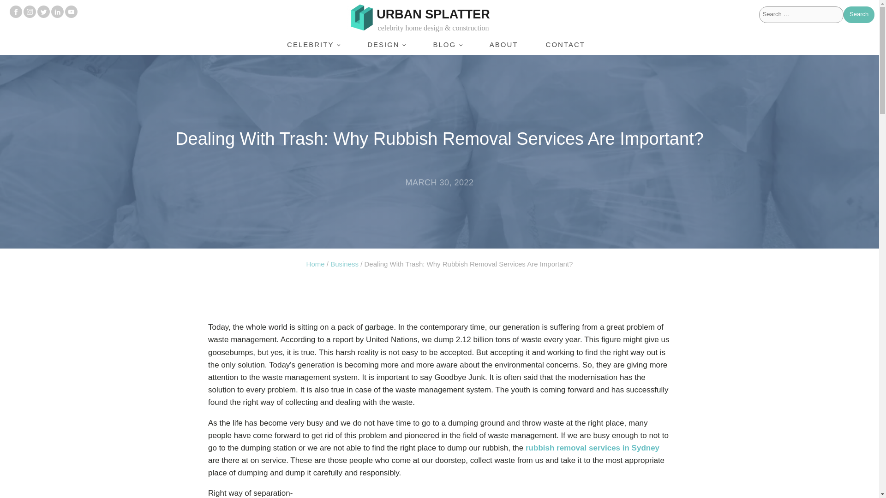 The width and height of the screenshot is (886, 498). What do you see at coordinates (313, 44) in the screenshot?
I see `CELEBRITY` at bounding box center [313, 44].